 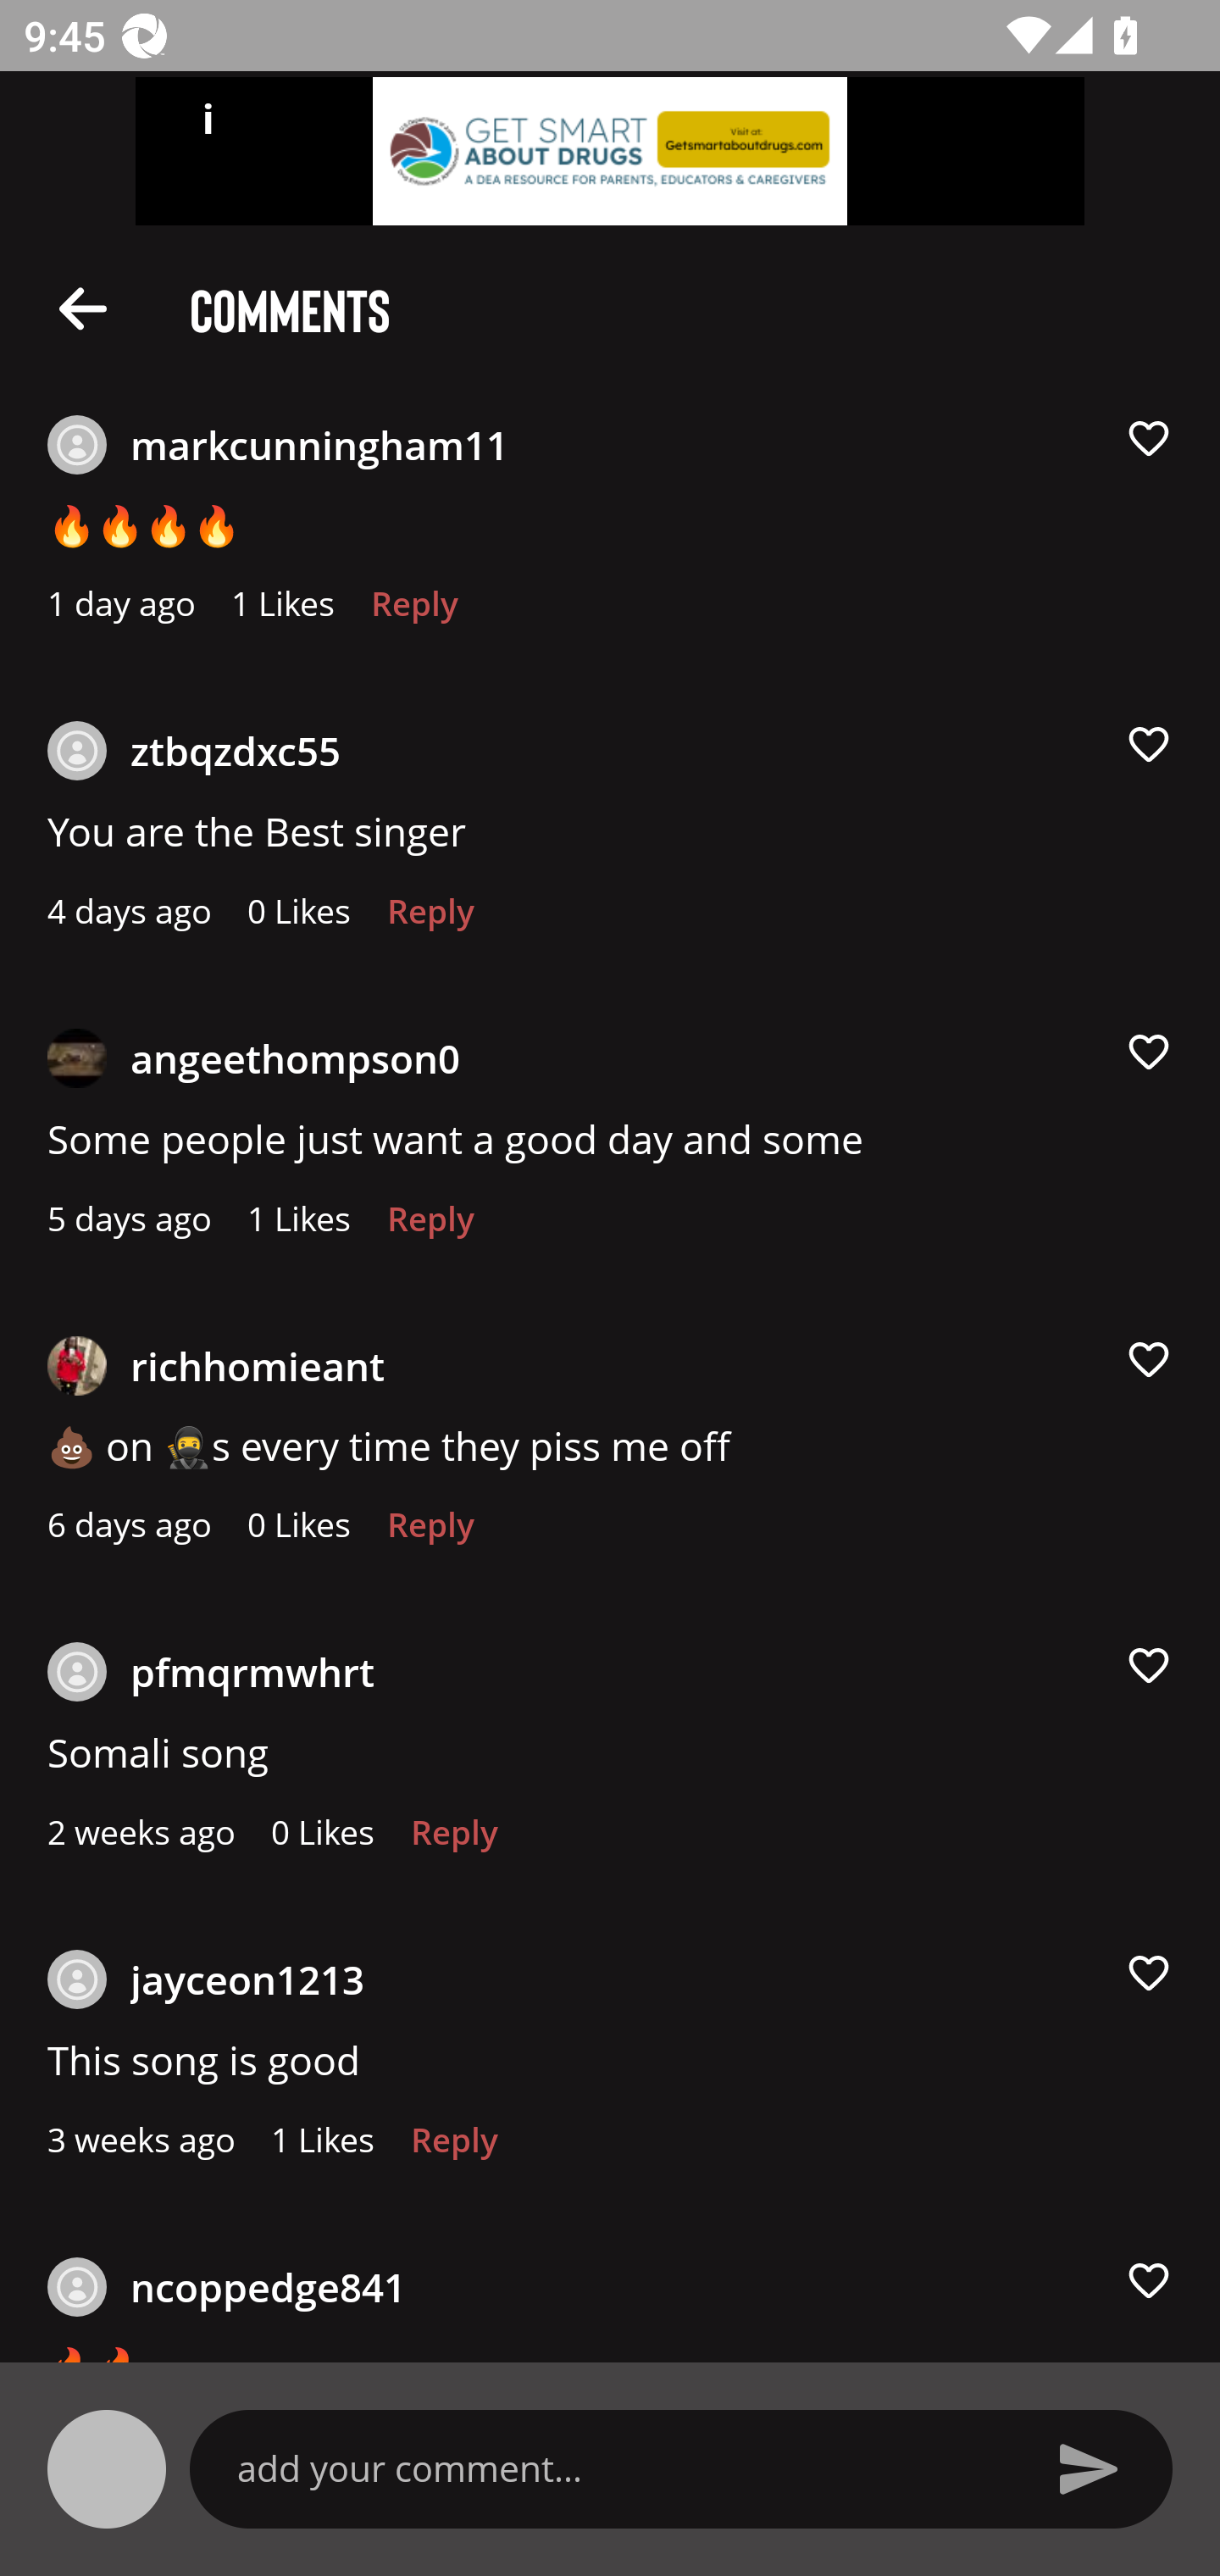 I want to click on add your comment…, so click(x=622, y=2468).